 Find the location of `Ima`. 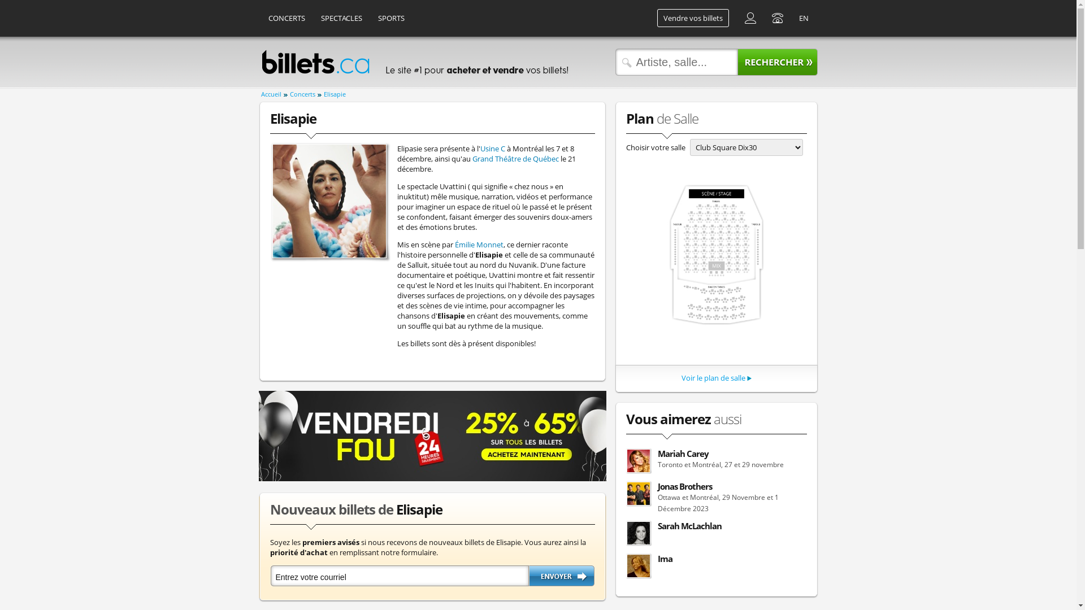

Ima is located at coordinates (717, 567).